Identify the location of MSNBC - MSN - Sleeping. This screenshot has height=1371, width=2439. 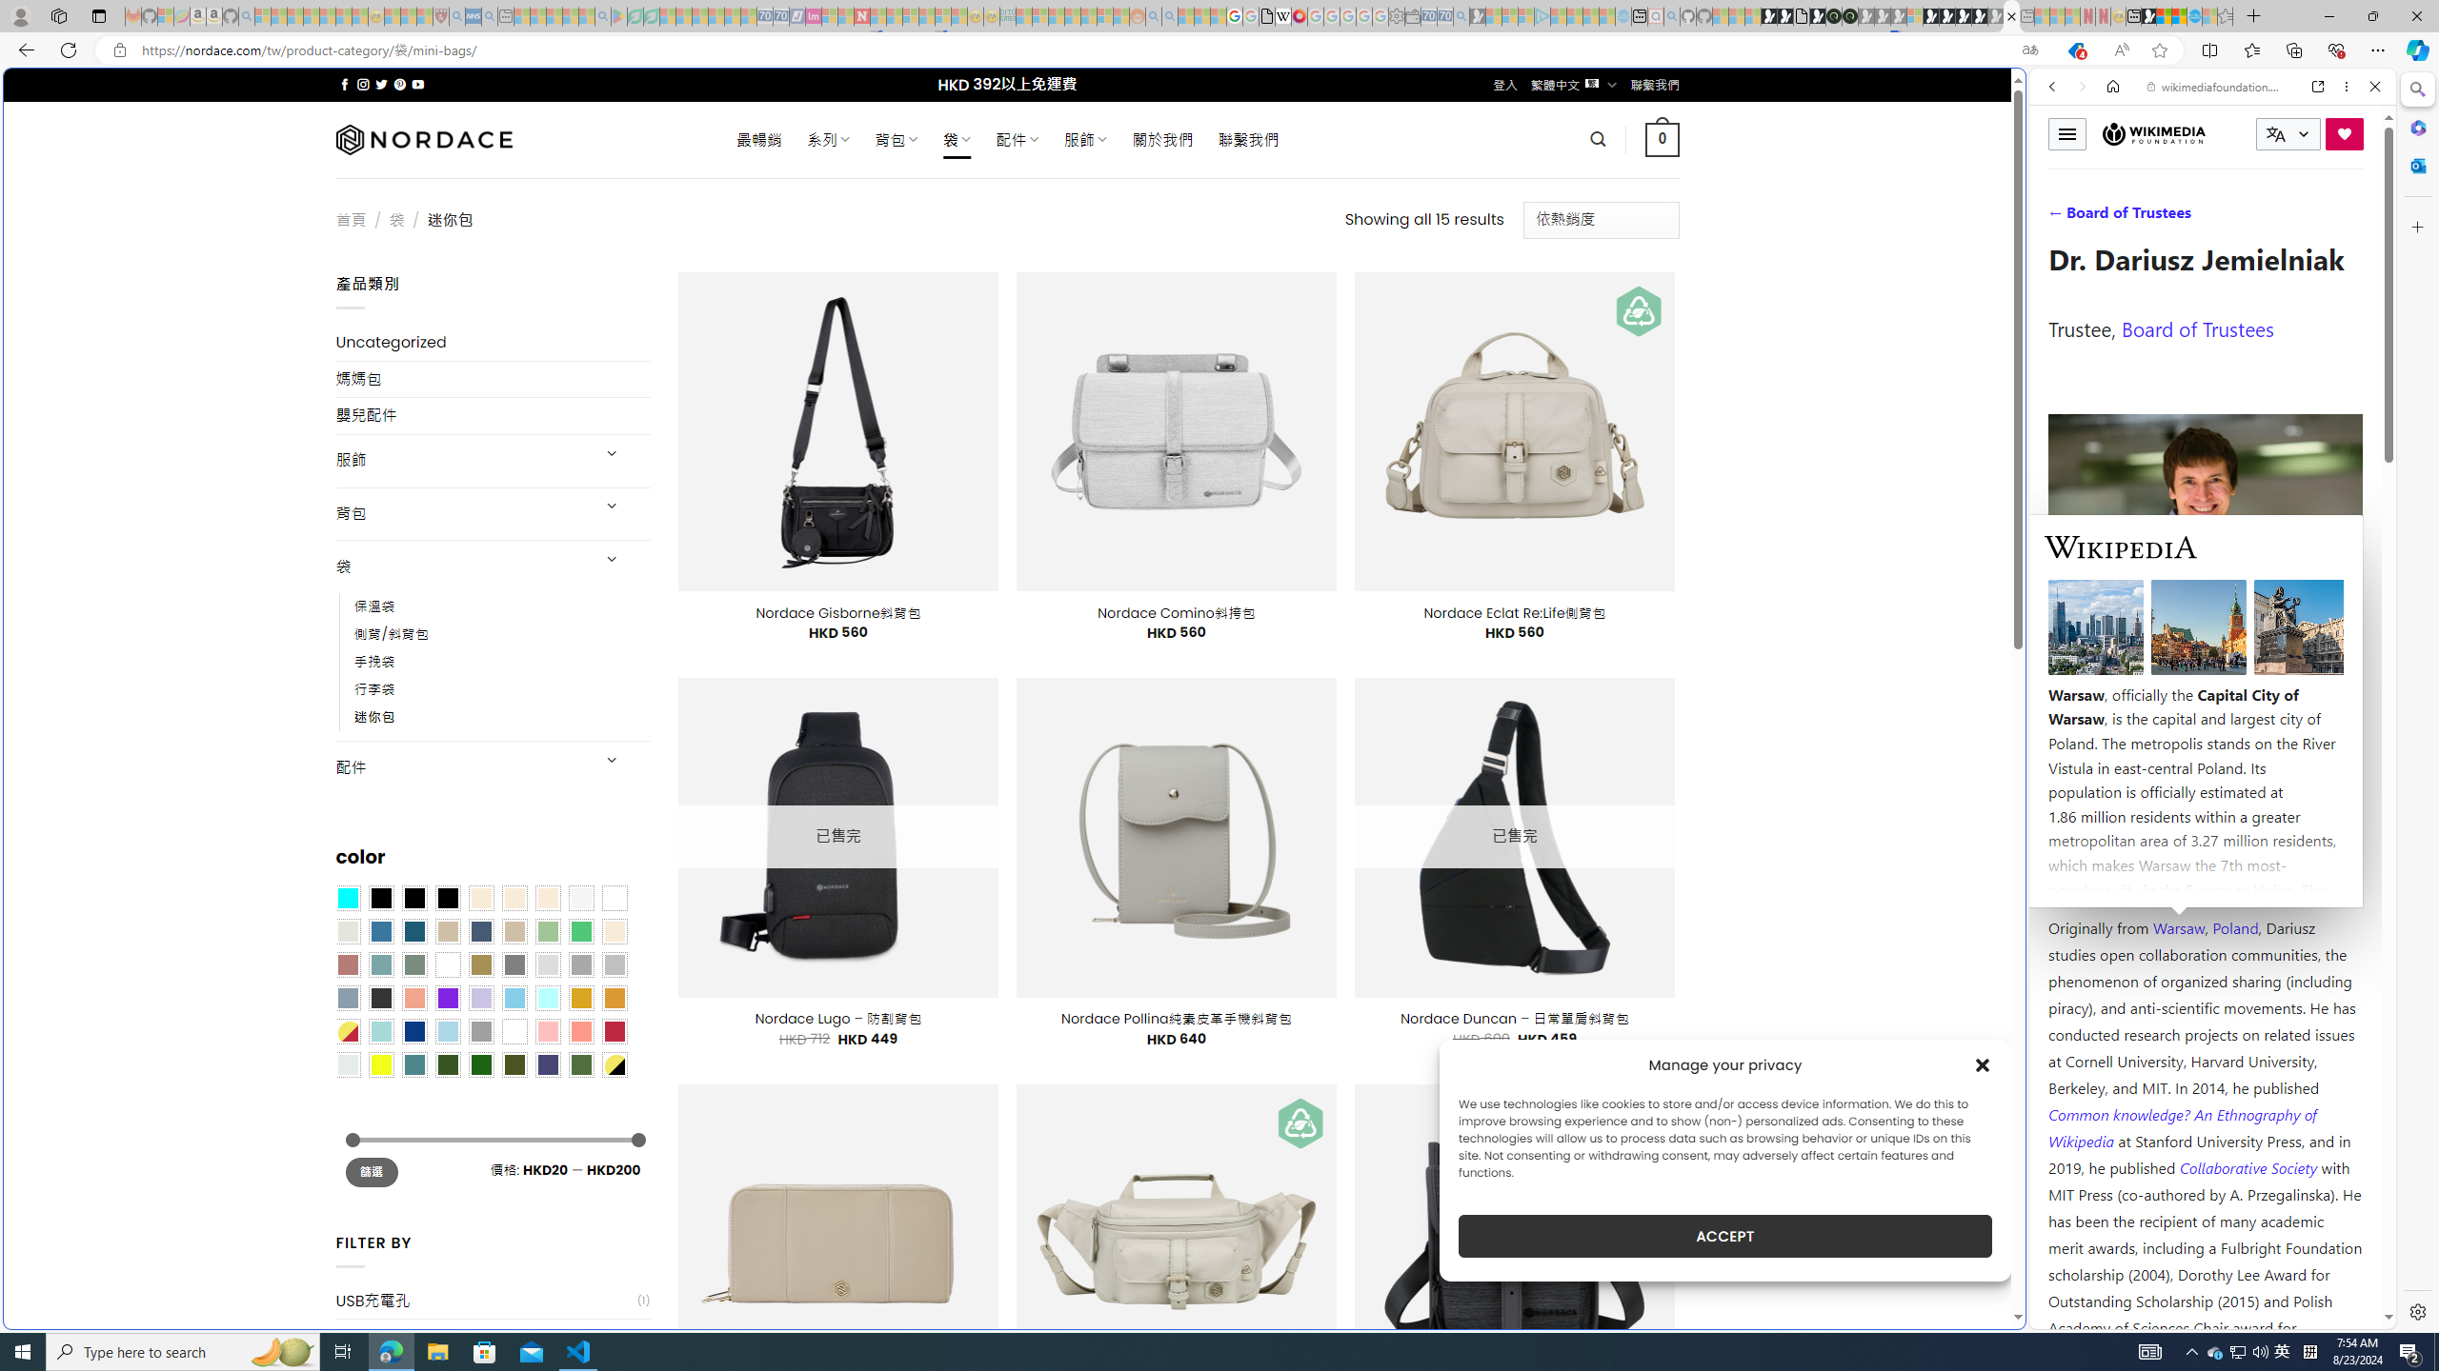
(1024, 16).